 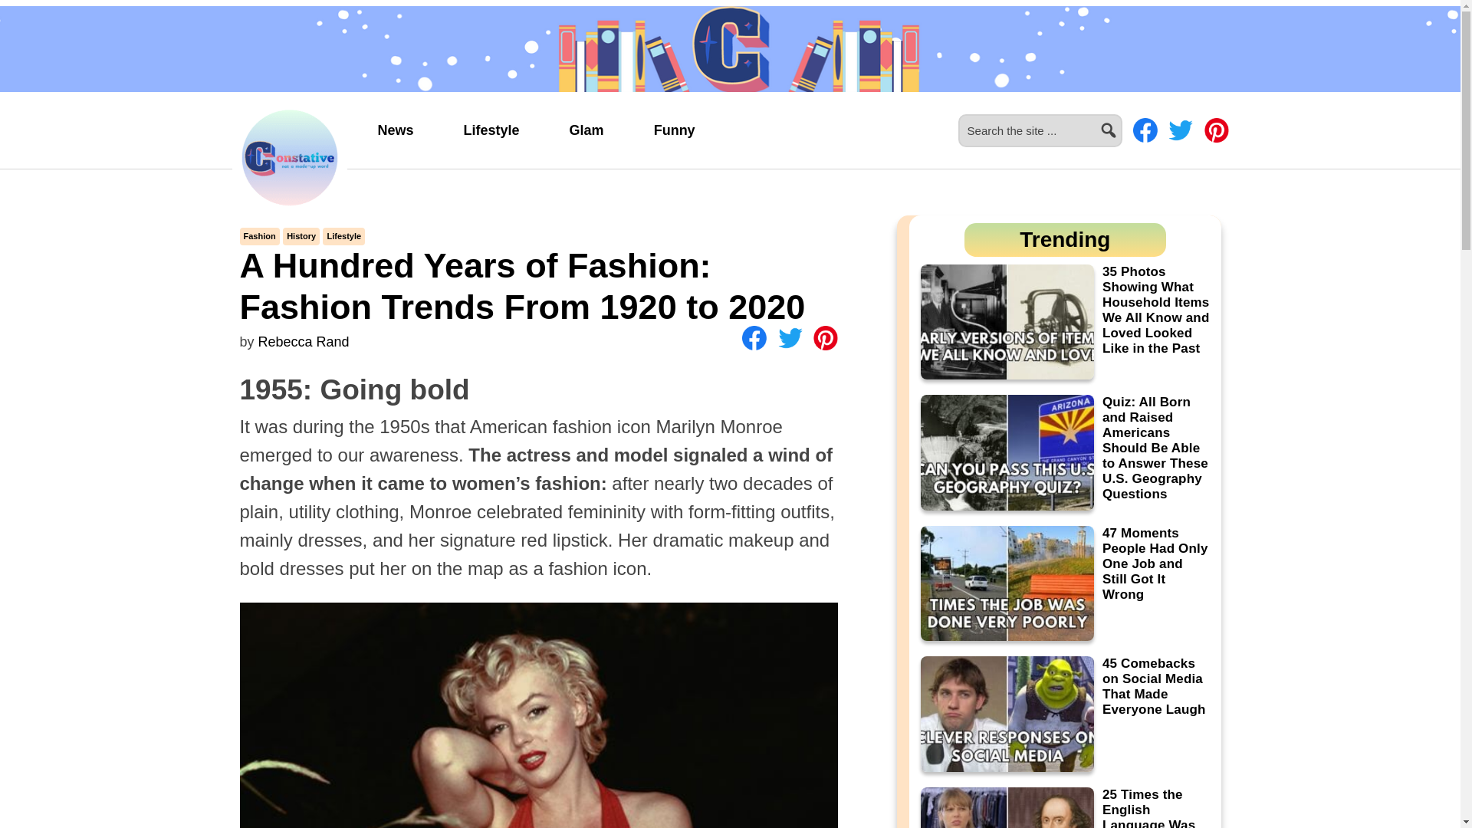 What do you see at coordinates (675, 130) in the screenshot?
I see `Funny` at bounding box center [675, 130].